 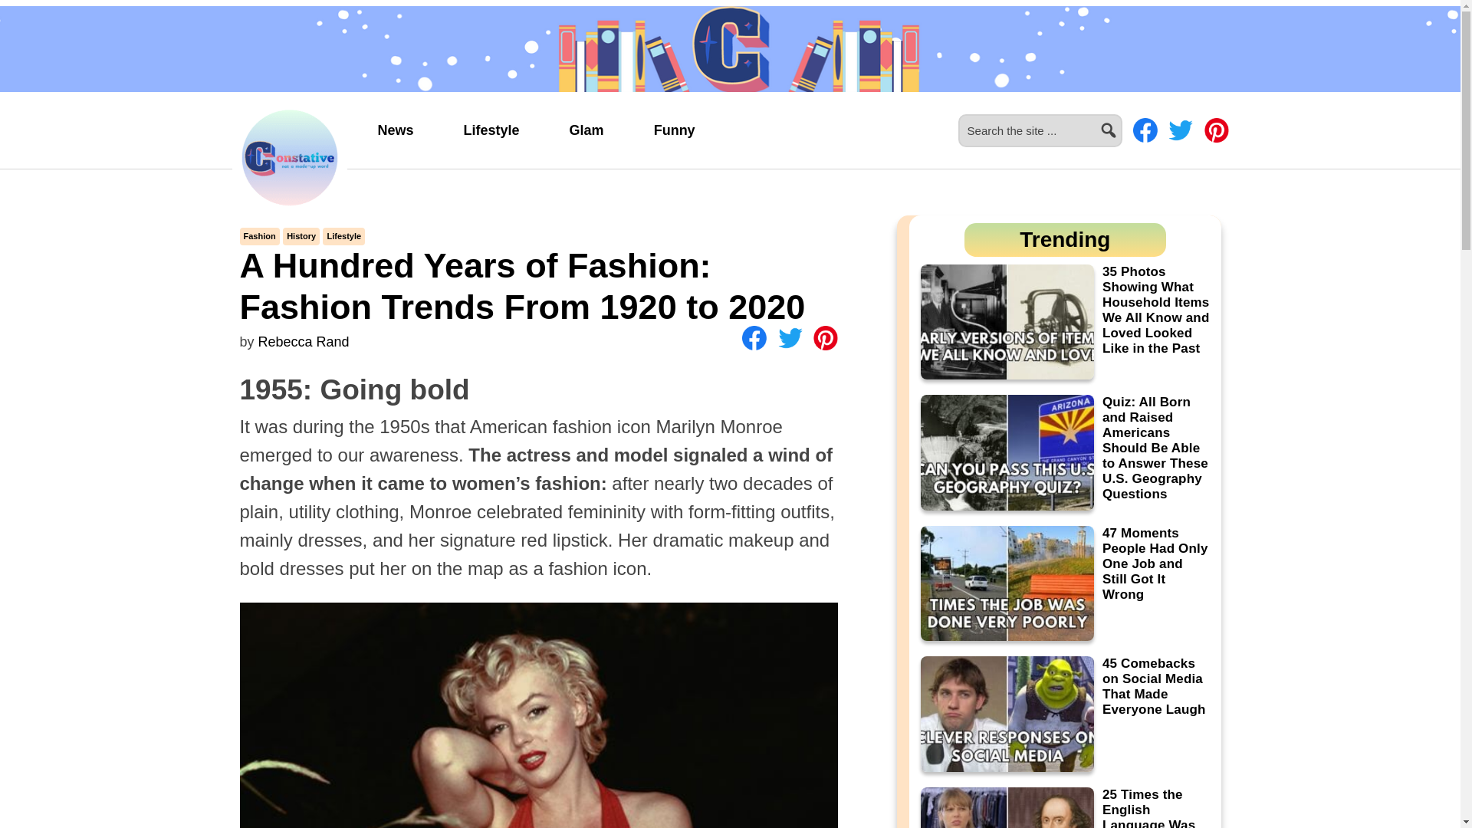 What do you see at coordinates (675, 130) in the screenshot?
I see `Funny` at bounding box center [675, 130].